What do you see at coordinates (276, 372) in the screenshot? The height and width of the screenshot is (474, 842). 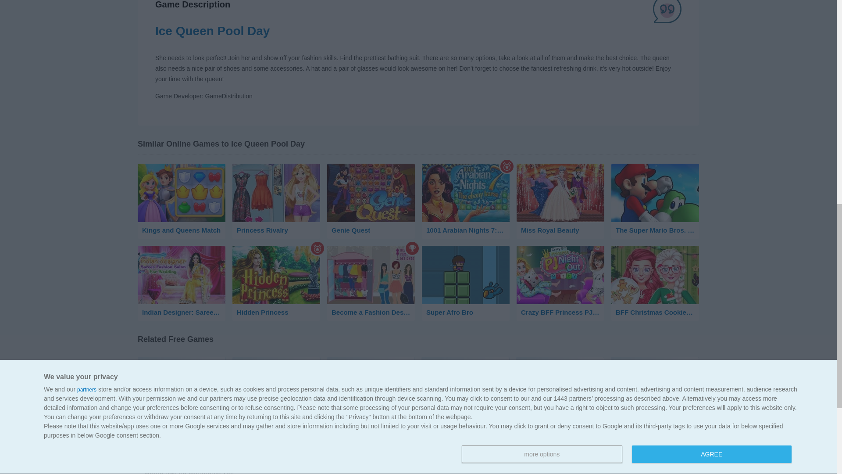 I see `Girl Games` at bounding box center [276, 372].